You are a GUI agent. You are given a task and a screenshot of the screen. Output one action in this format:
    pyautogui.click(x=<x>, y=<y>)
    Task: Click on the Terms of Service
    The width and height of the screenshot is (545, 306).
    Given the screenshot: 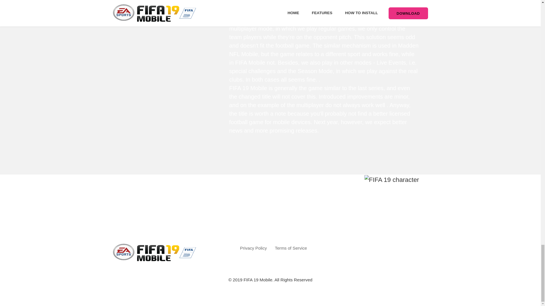 What is the action you would take?
    pyautogui.click(x=291, y=248)
    